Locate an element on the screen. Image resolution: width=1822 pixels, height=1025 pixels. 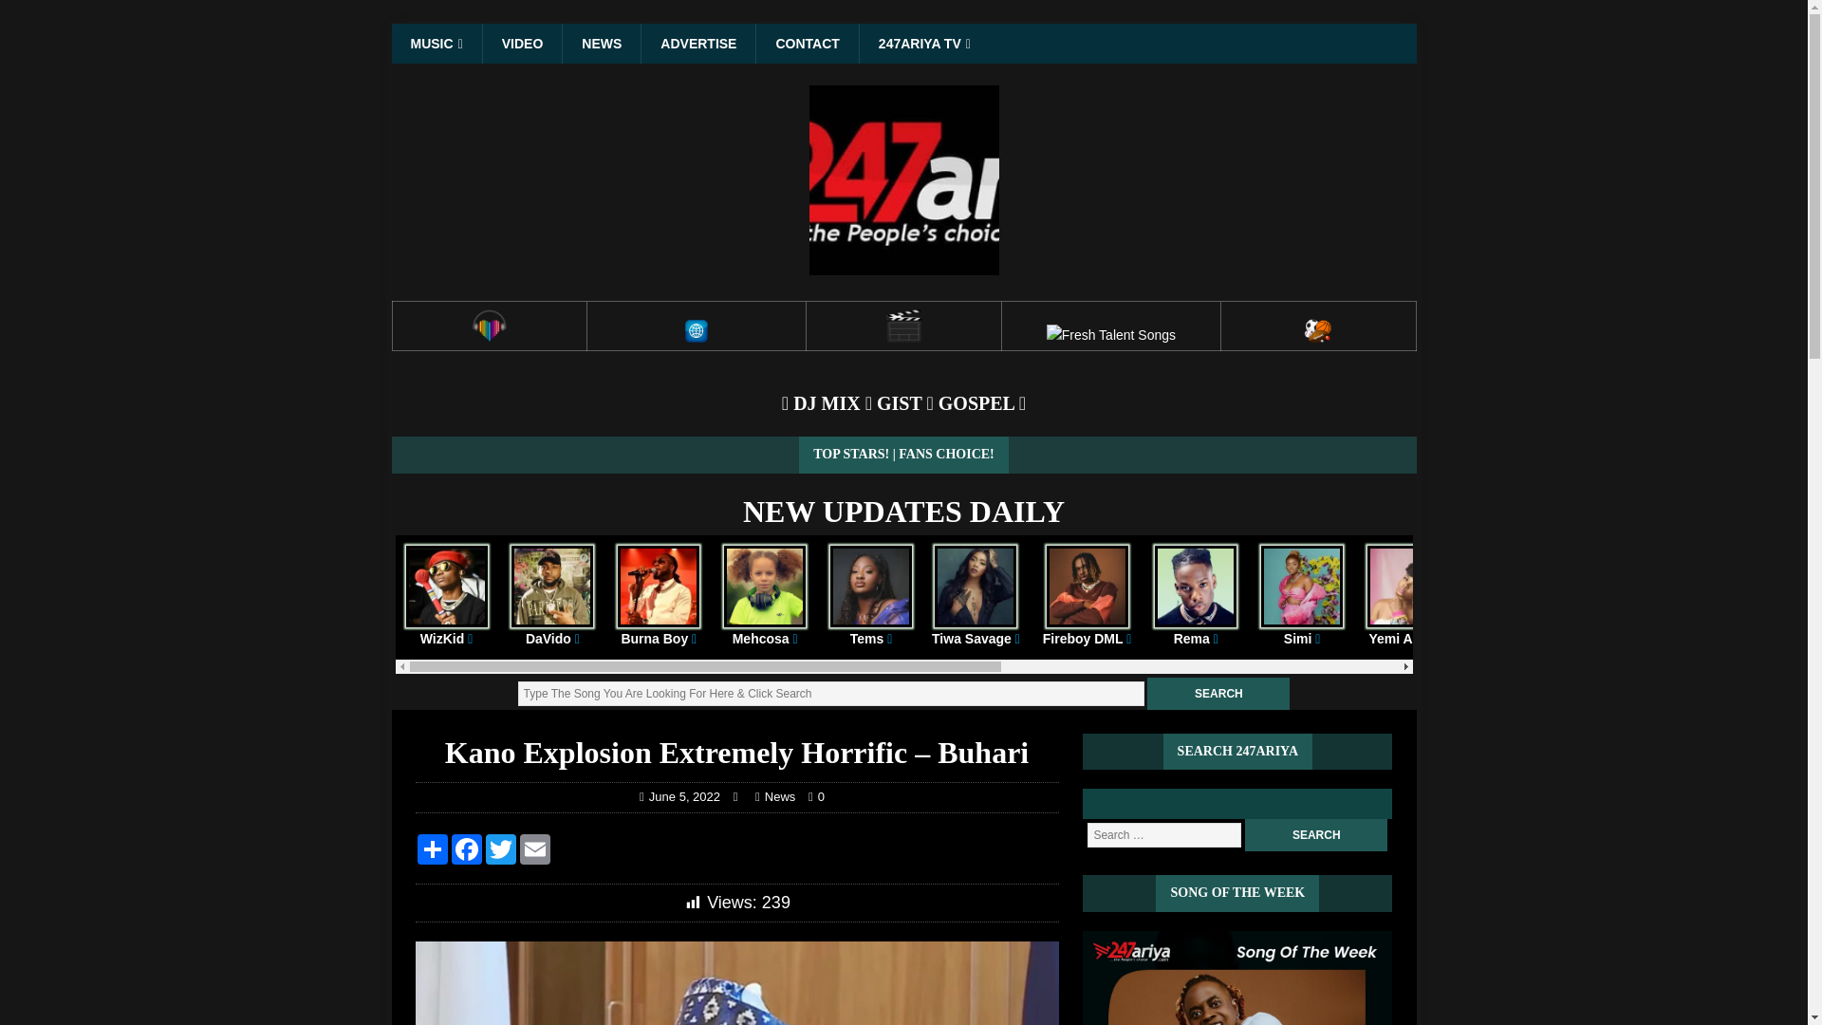
CONTACT is located at coordinates (807, 43).